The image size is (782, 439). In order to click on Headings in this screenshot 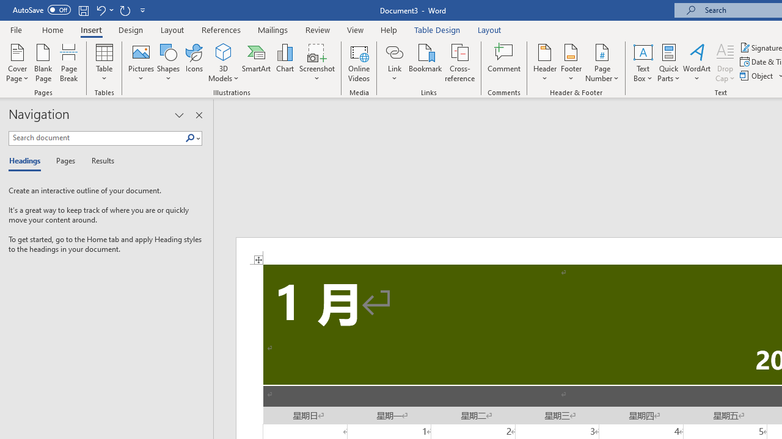, I will do `click(27, 161)`.